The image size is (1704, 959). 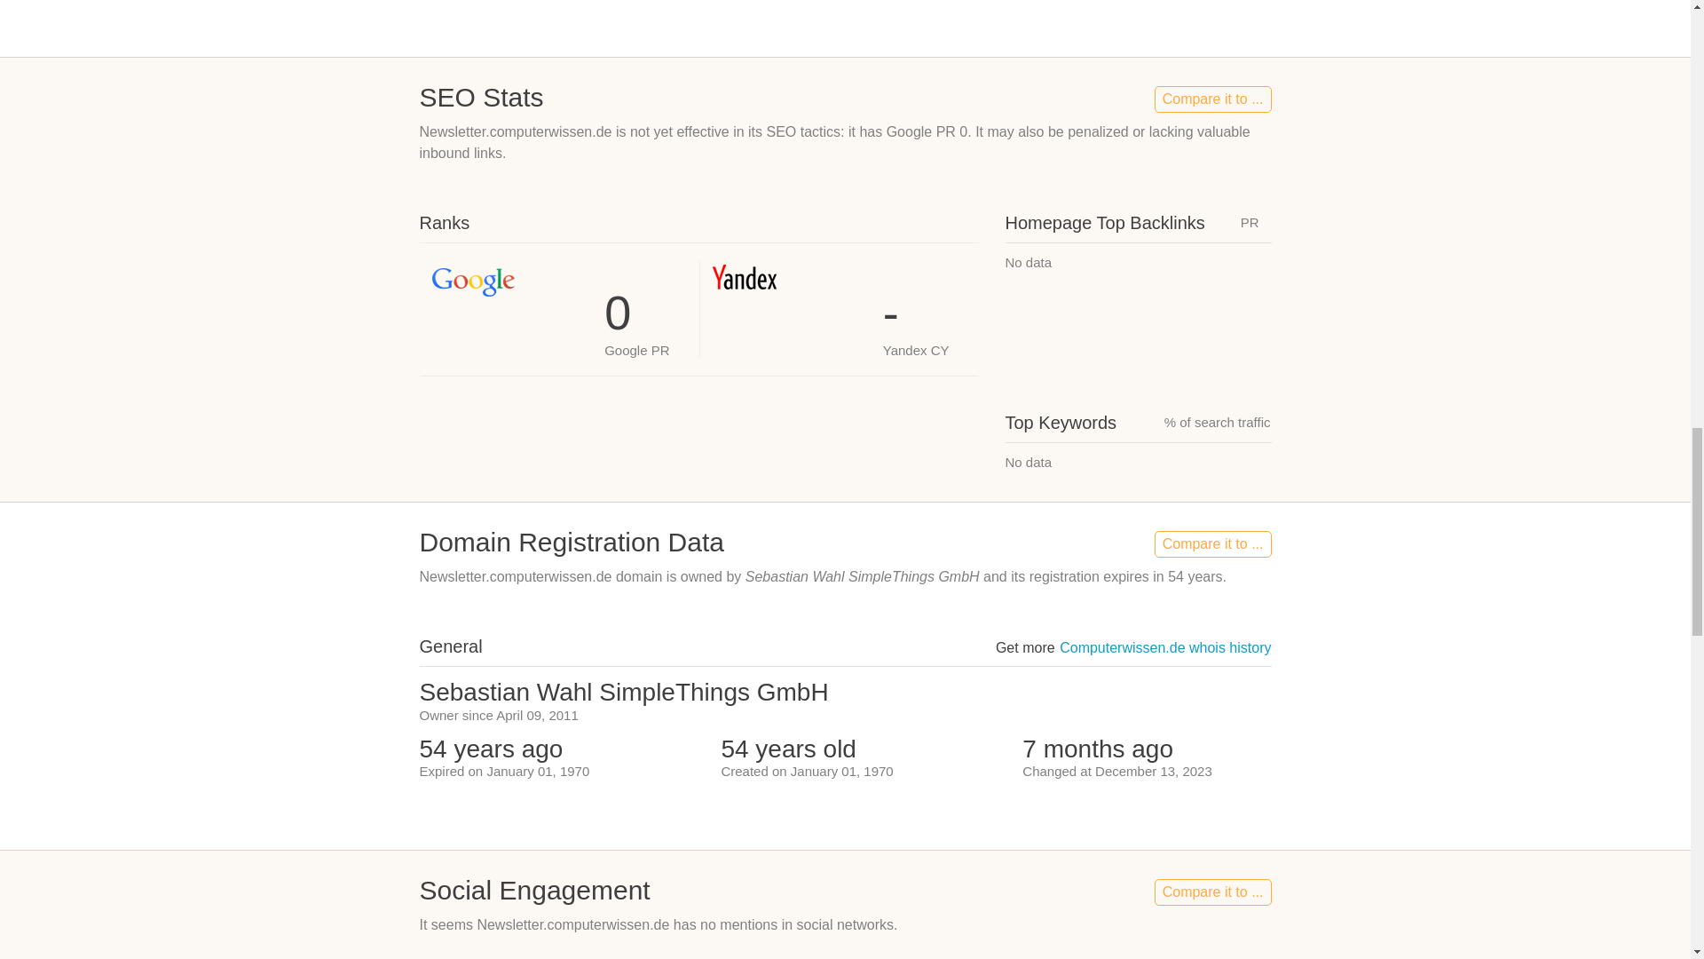 What do you see at coordinates (1212, 99) in the screenshot?
I see `Compare it to ...` at bounding box center [1212, 99].